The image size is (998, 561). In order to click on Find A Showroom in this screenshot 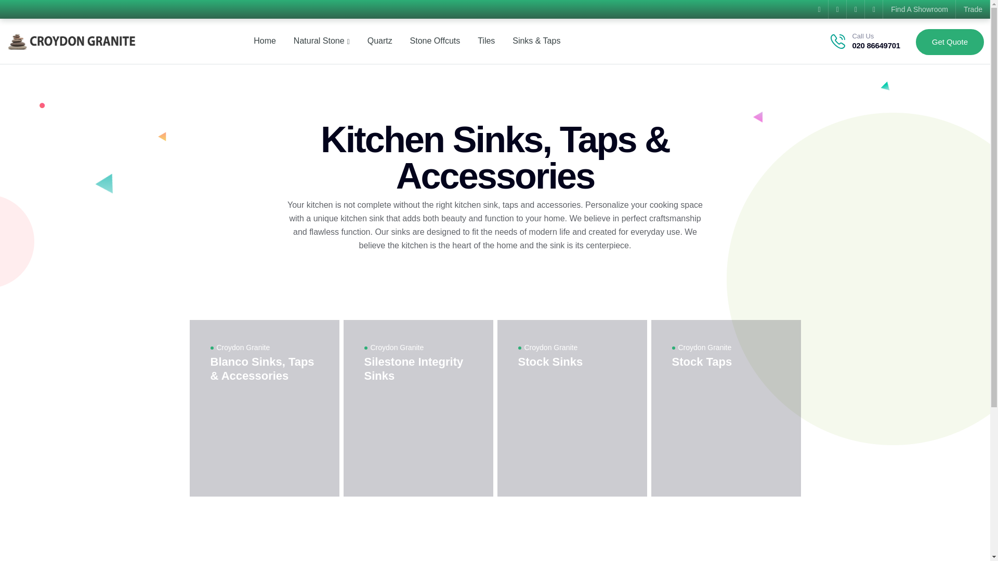, I will do `click(920, 9)`.